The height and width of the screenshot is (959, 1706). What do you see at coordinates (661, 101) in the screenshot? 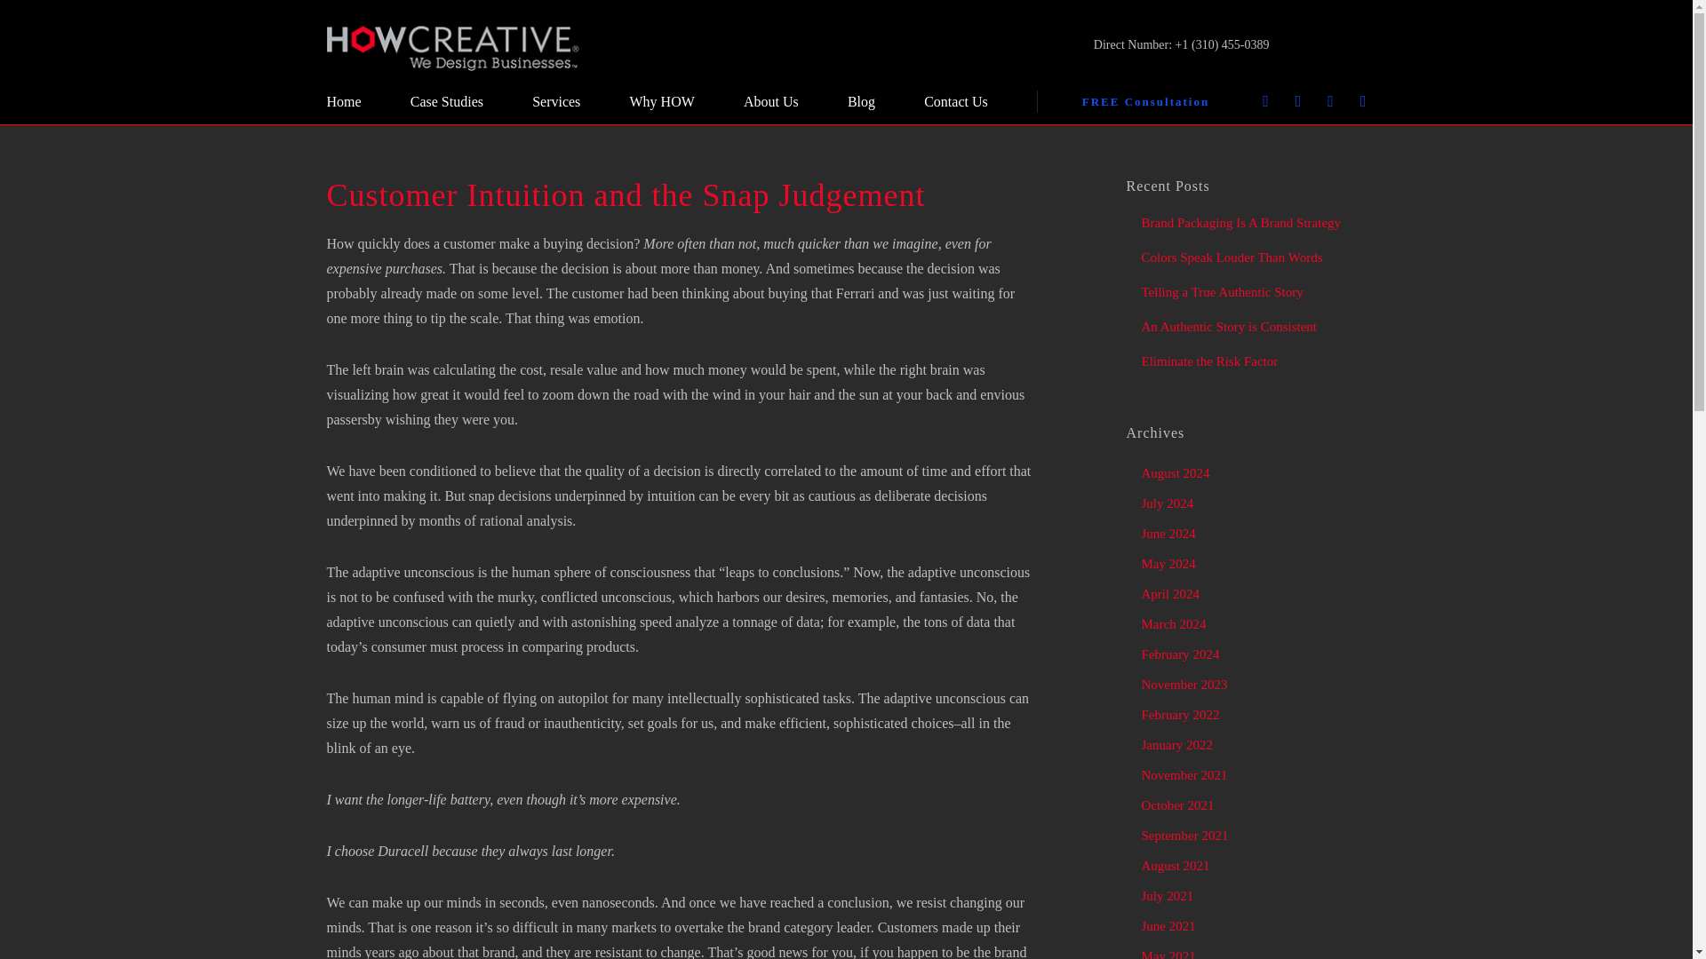
I see `Why HOW` at bounding box center [661, 101].